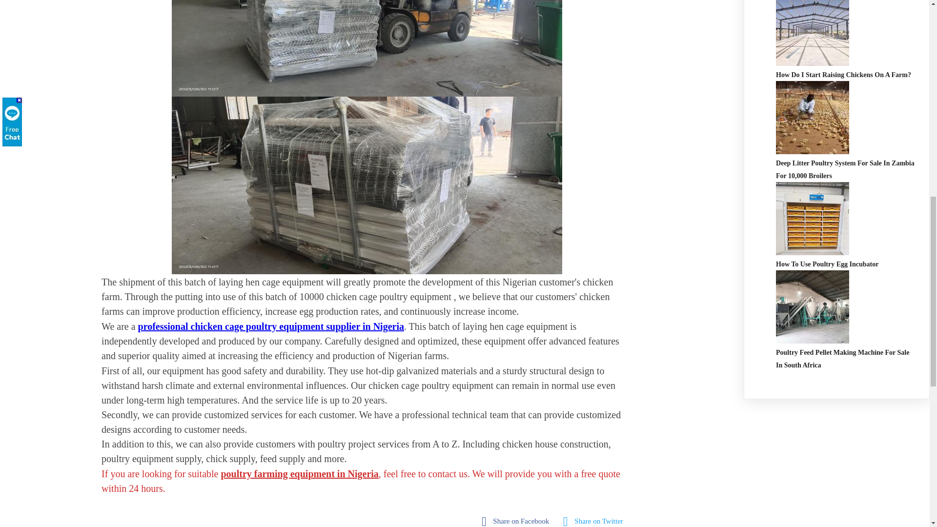  What do you see at coordinates (299, 473) in the screenshot?
I see `poultry farming equipment in Nigeria` at bounding box center [299, 473].